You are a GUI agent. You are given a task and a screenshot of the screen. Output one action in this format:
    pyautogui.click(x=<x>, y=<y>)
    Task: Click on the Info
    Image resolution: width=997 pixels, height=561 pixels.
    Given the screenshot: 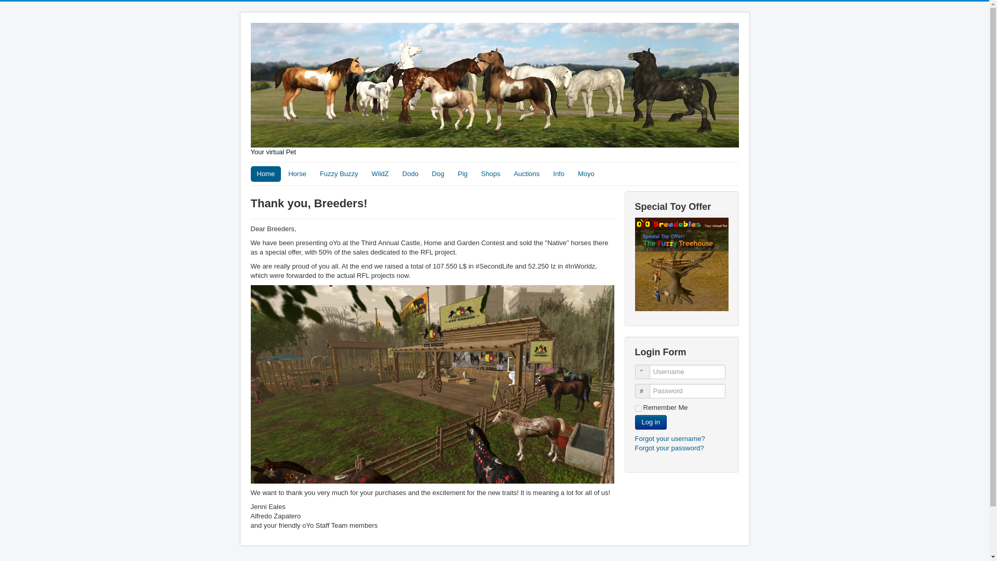 What is the action you would take?
    pyautogui.click(x=558, y=173)
    